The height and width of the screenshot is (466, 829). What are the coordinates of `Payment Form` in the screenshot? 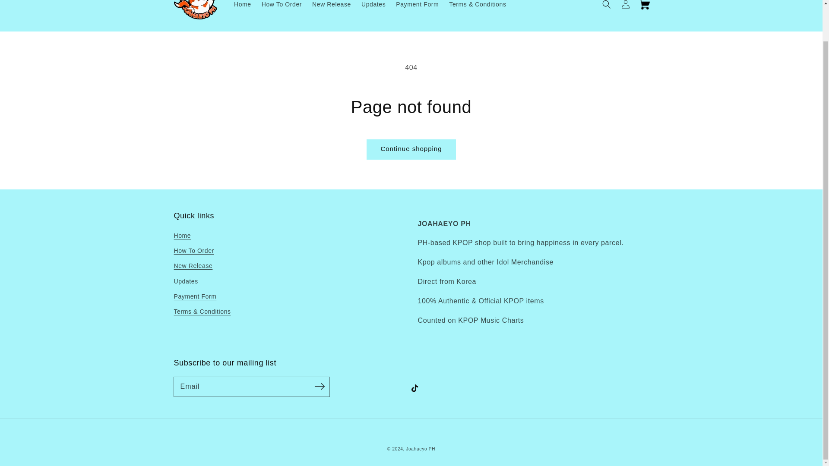 It's located at (195, 296).